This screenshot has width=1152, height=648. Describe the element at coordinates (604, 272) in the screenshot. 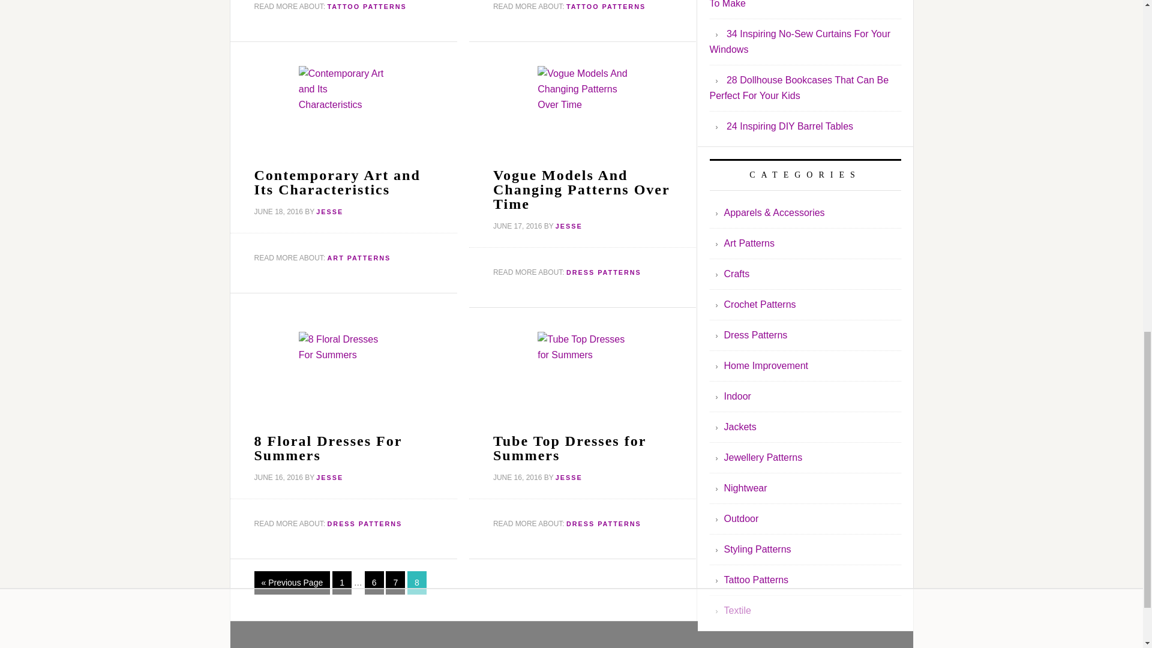

I see `DRESS PATTERNS` at that location.